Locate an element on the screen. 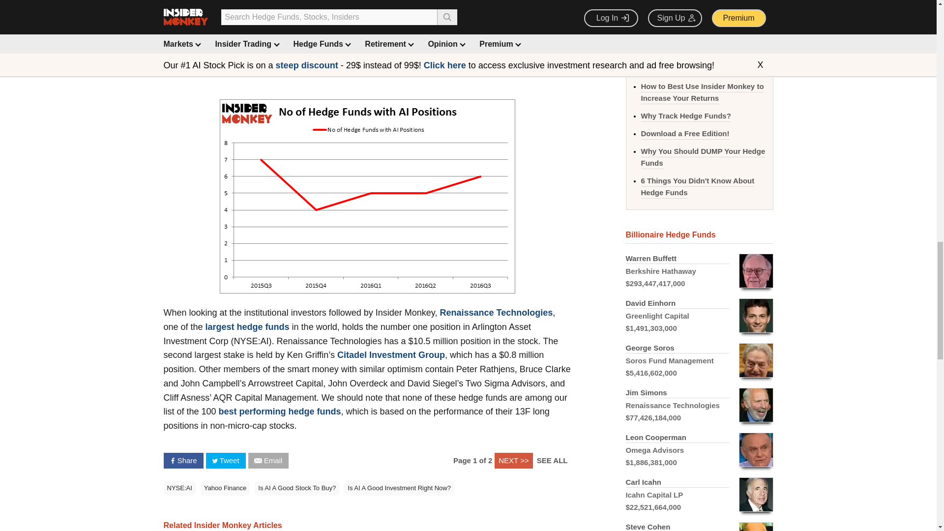  Click to see details for Renaissance Technologies is located at coordinates (699, 405).